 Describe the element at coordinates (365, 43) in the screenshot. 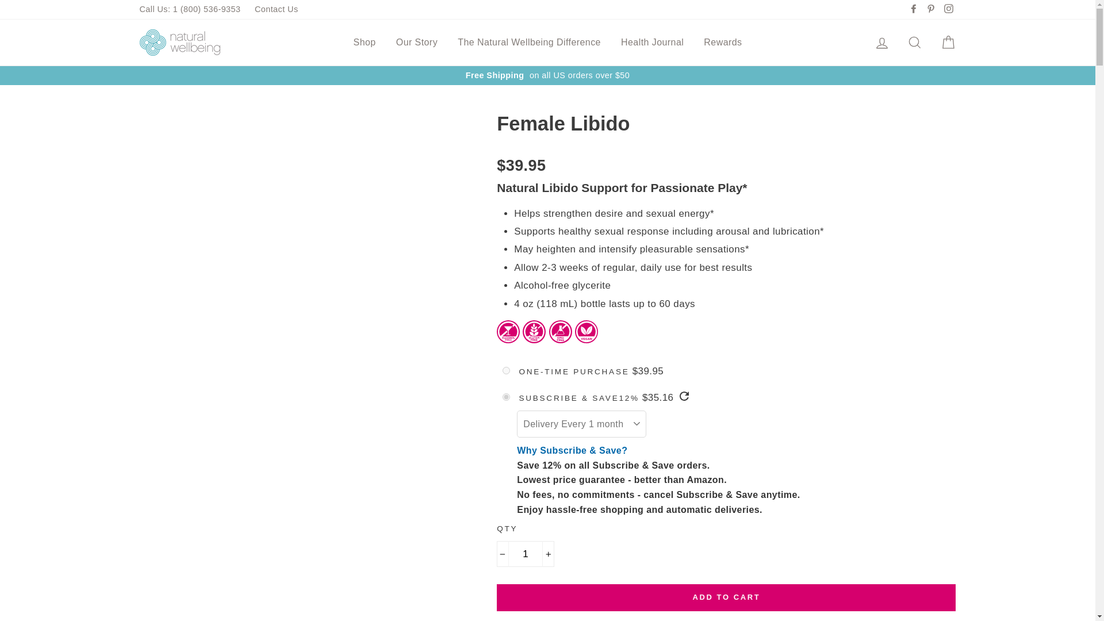

I see `Shop` at that location.